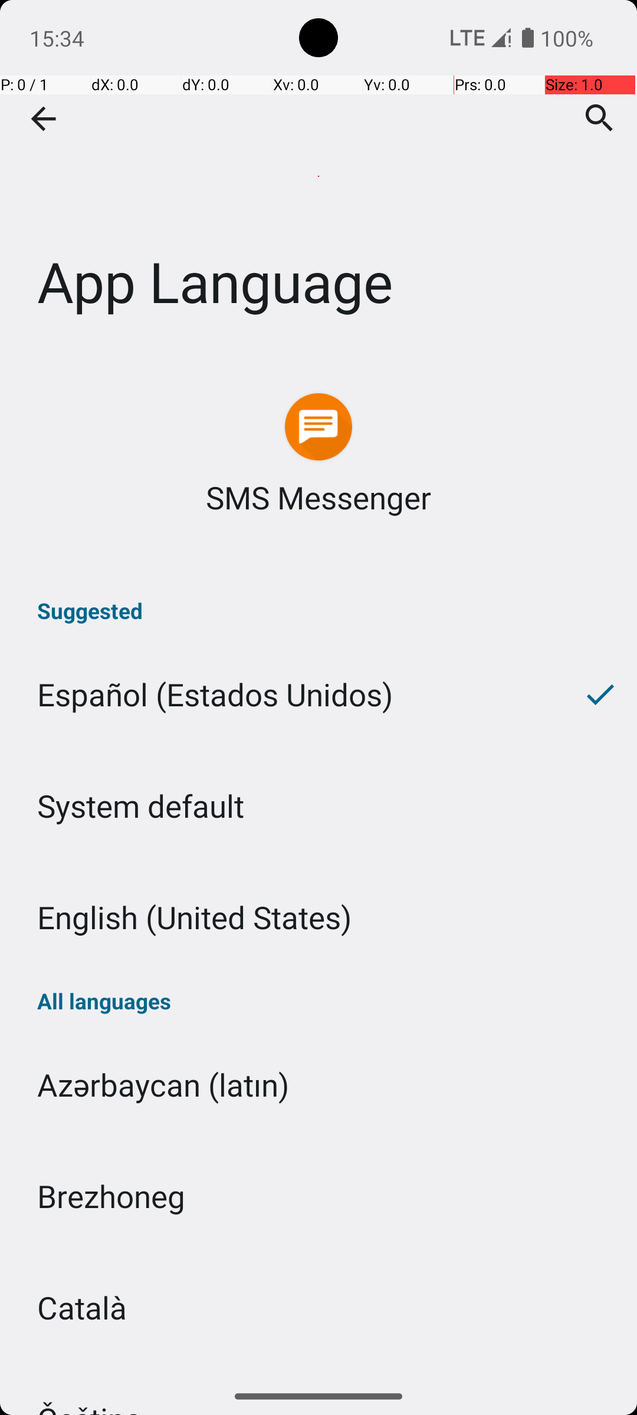 The height and width of the screenshot is (1415, 637). Describe the element at coordinates (318, 917) in the screenshot. I see `English (United States)` at that location.